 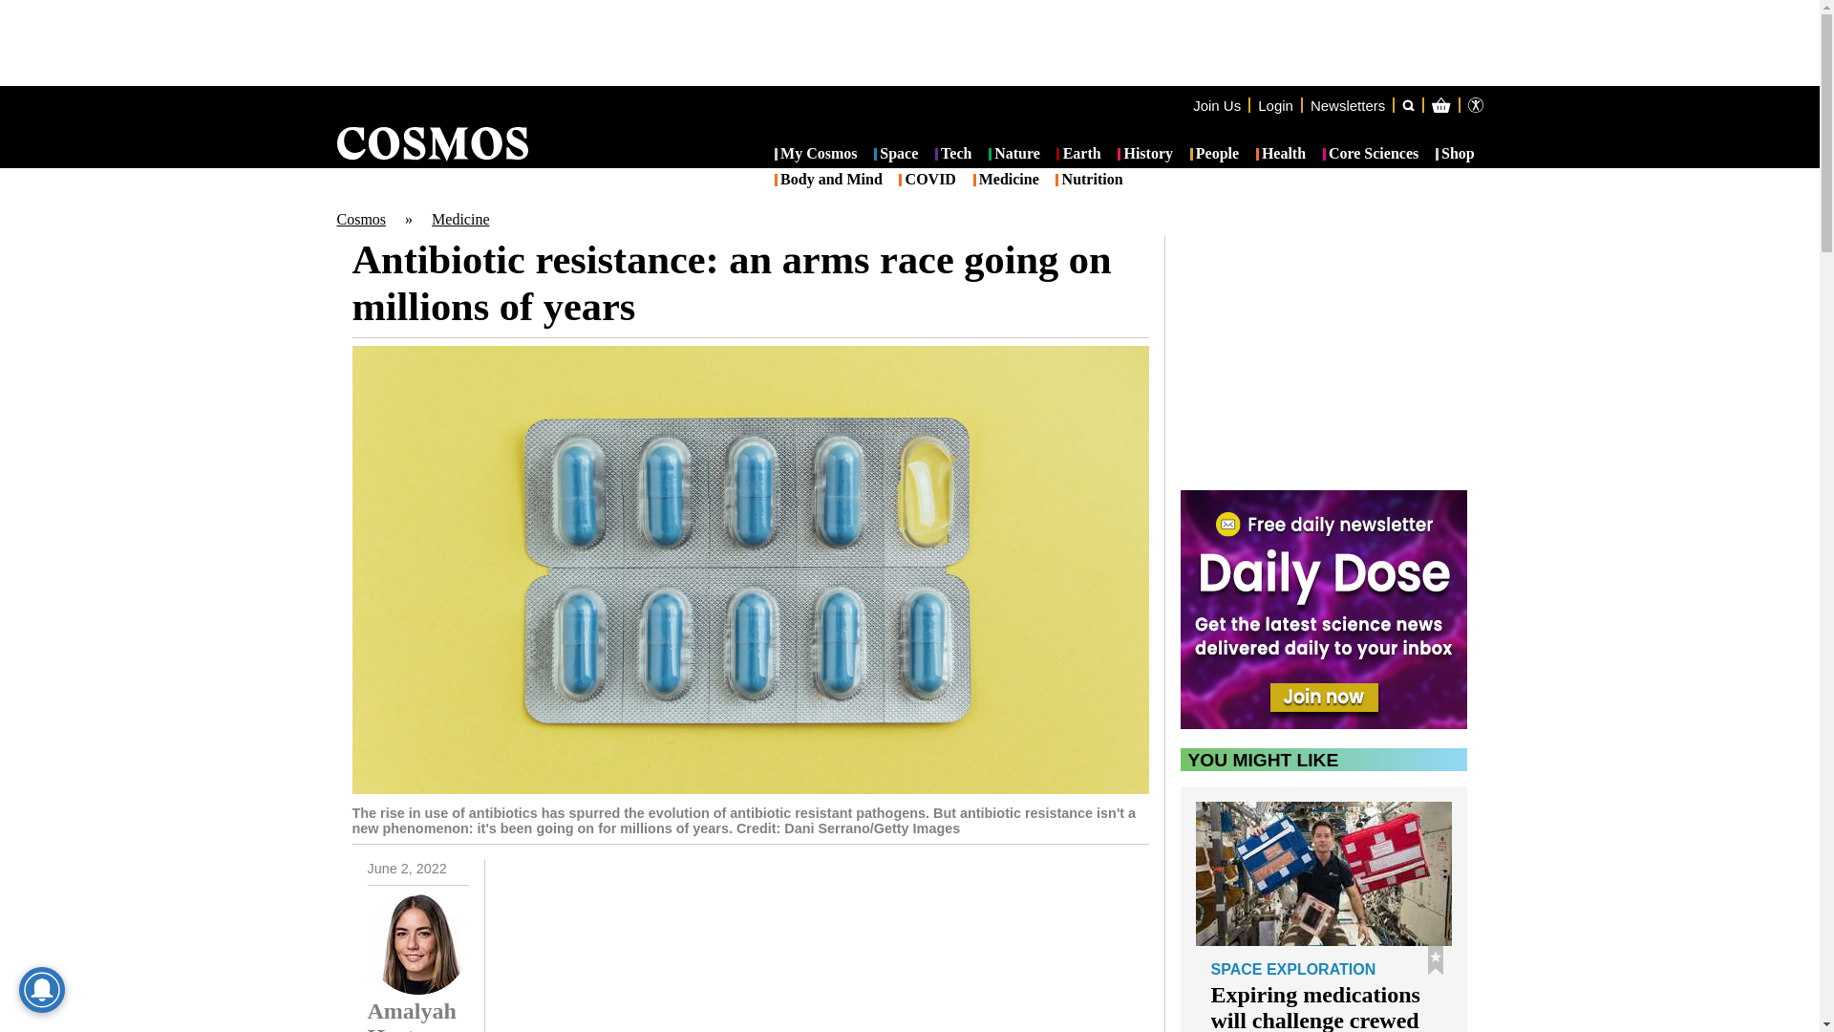 I want to click on Login, so click(x=1275, y=104).